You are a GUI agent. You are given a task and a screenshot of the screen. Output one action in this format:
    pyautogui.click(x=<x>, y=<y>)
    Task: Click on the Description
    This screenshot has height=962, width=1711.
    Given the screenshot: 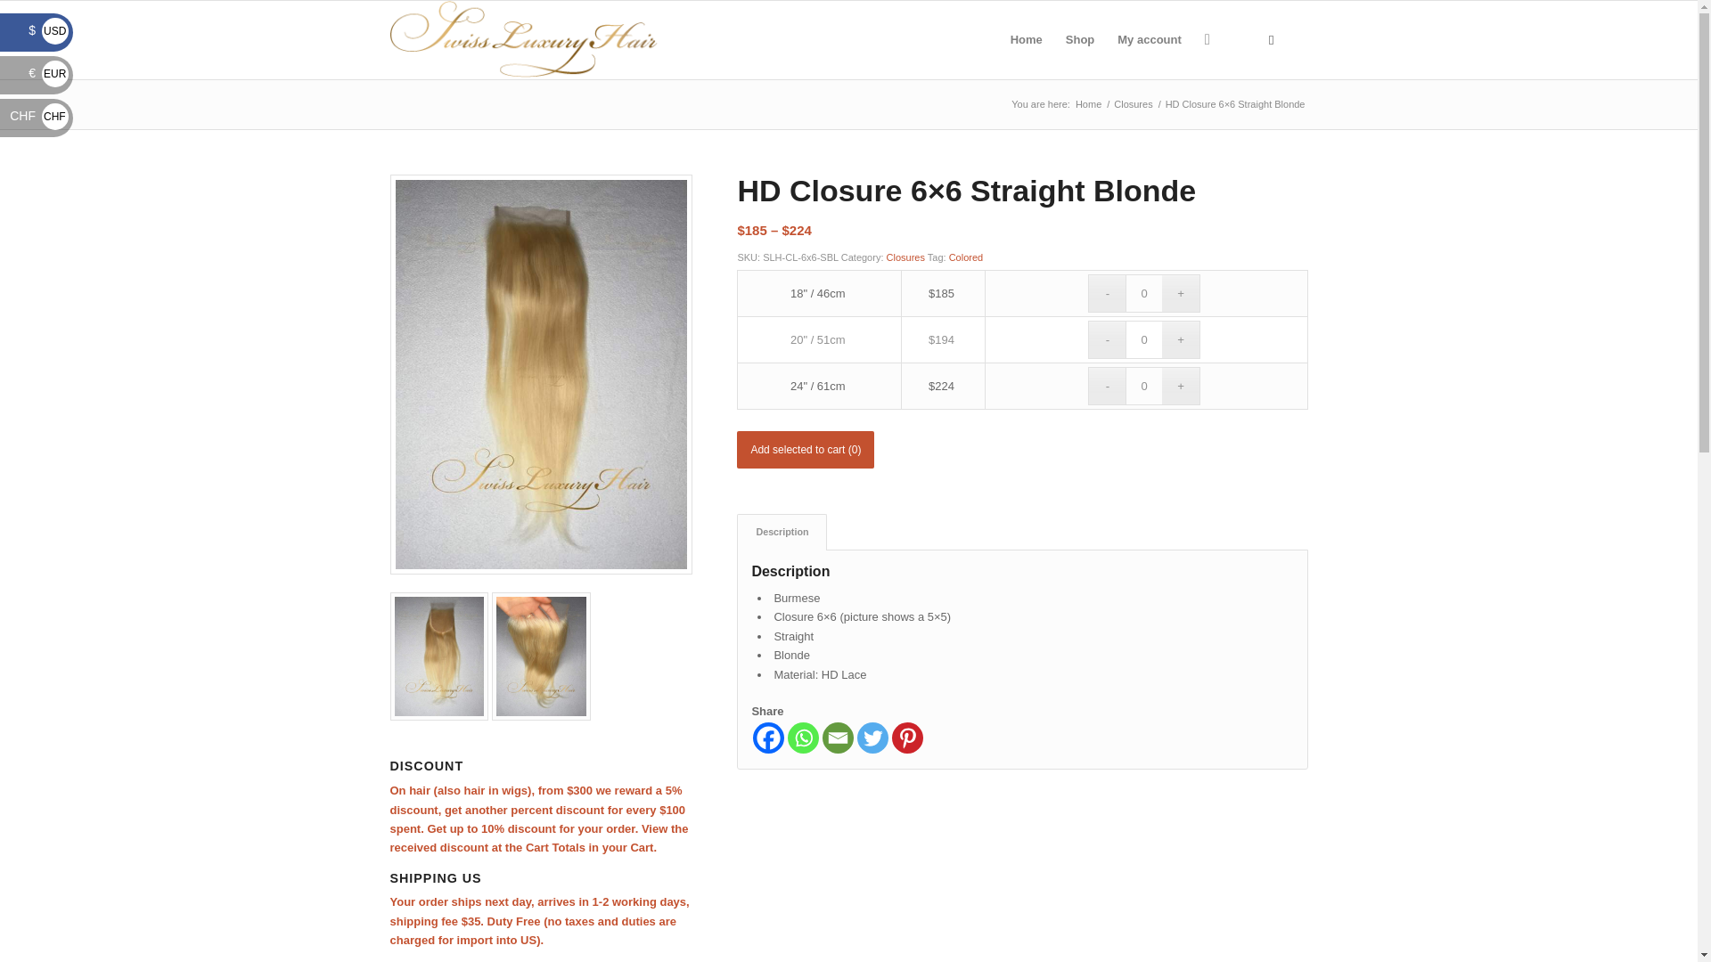 What is the action you would take?
    pyautogui.click(x=782, y=531)
    